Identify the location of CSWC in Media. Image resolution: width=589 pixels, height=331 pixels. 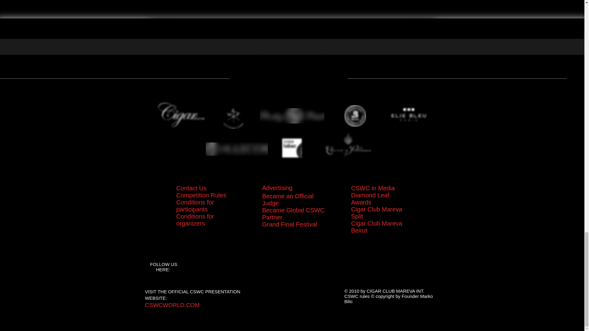
(373, 188).